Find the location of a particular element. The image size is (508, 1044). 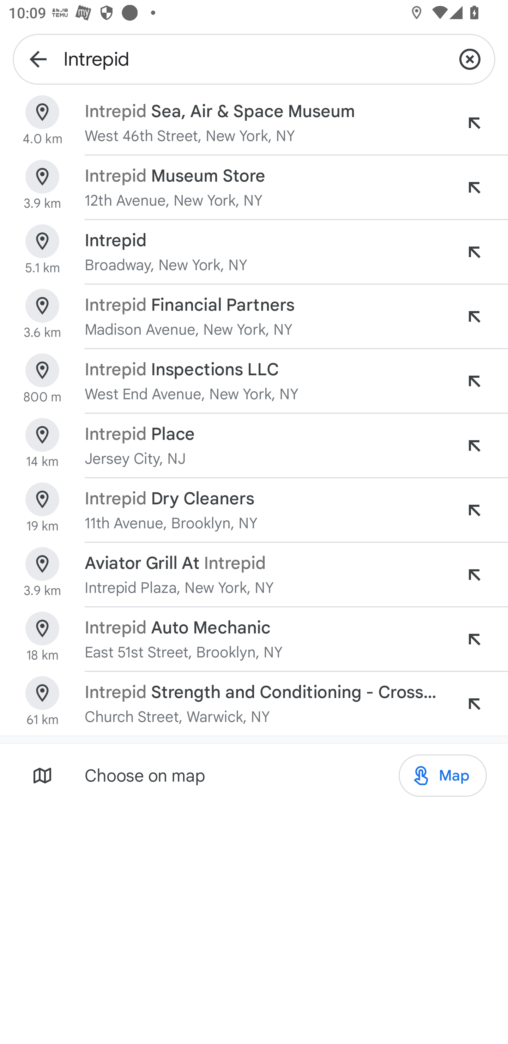

Navigate up is located at coordinates (38, 59).